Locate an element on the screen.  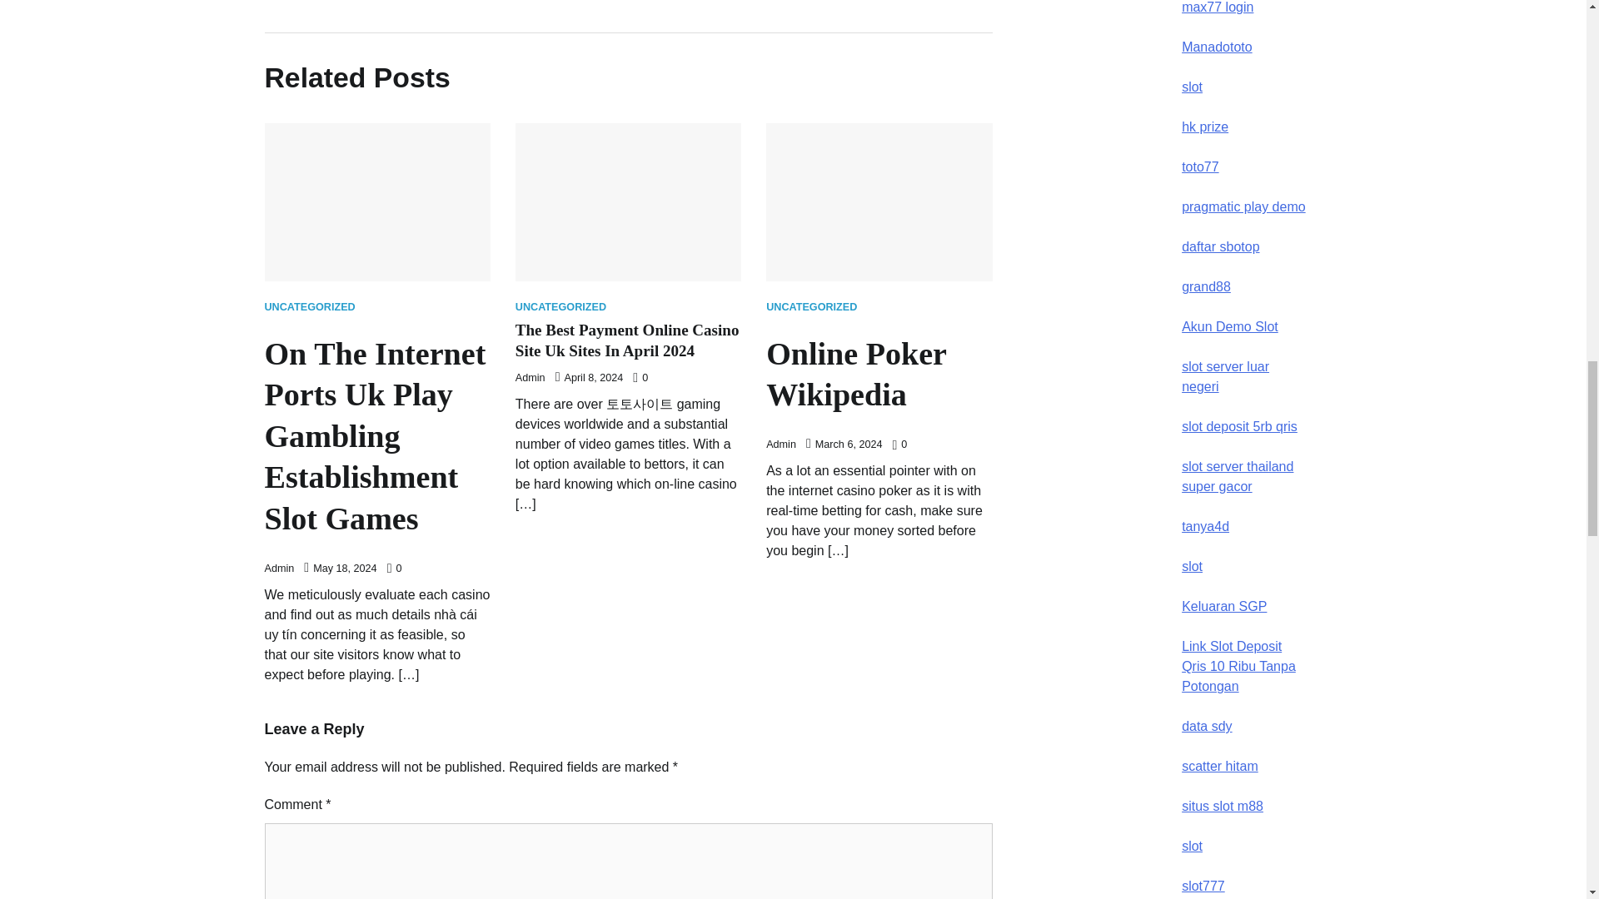
Admin is located at coordinates (280, 569).